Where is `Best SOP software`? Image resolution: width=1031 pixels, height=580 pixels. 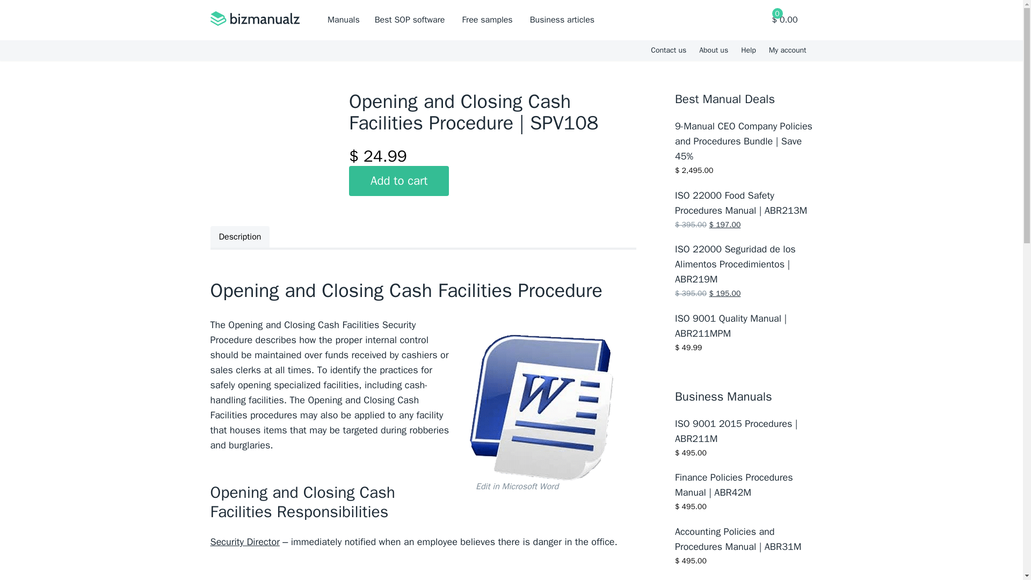
Best SOP software is located at coordinates (410, 20).